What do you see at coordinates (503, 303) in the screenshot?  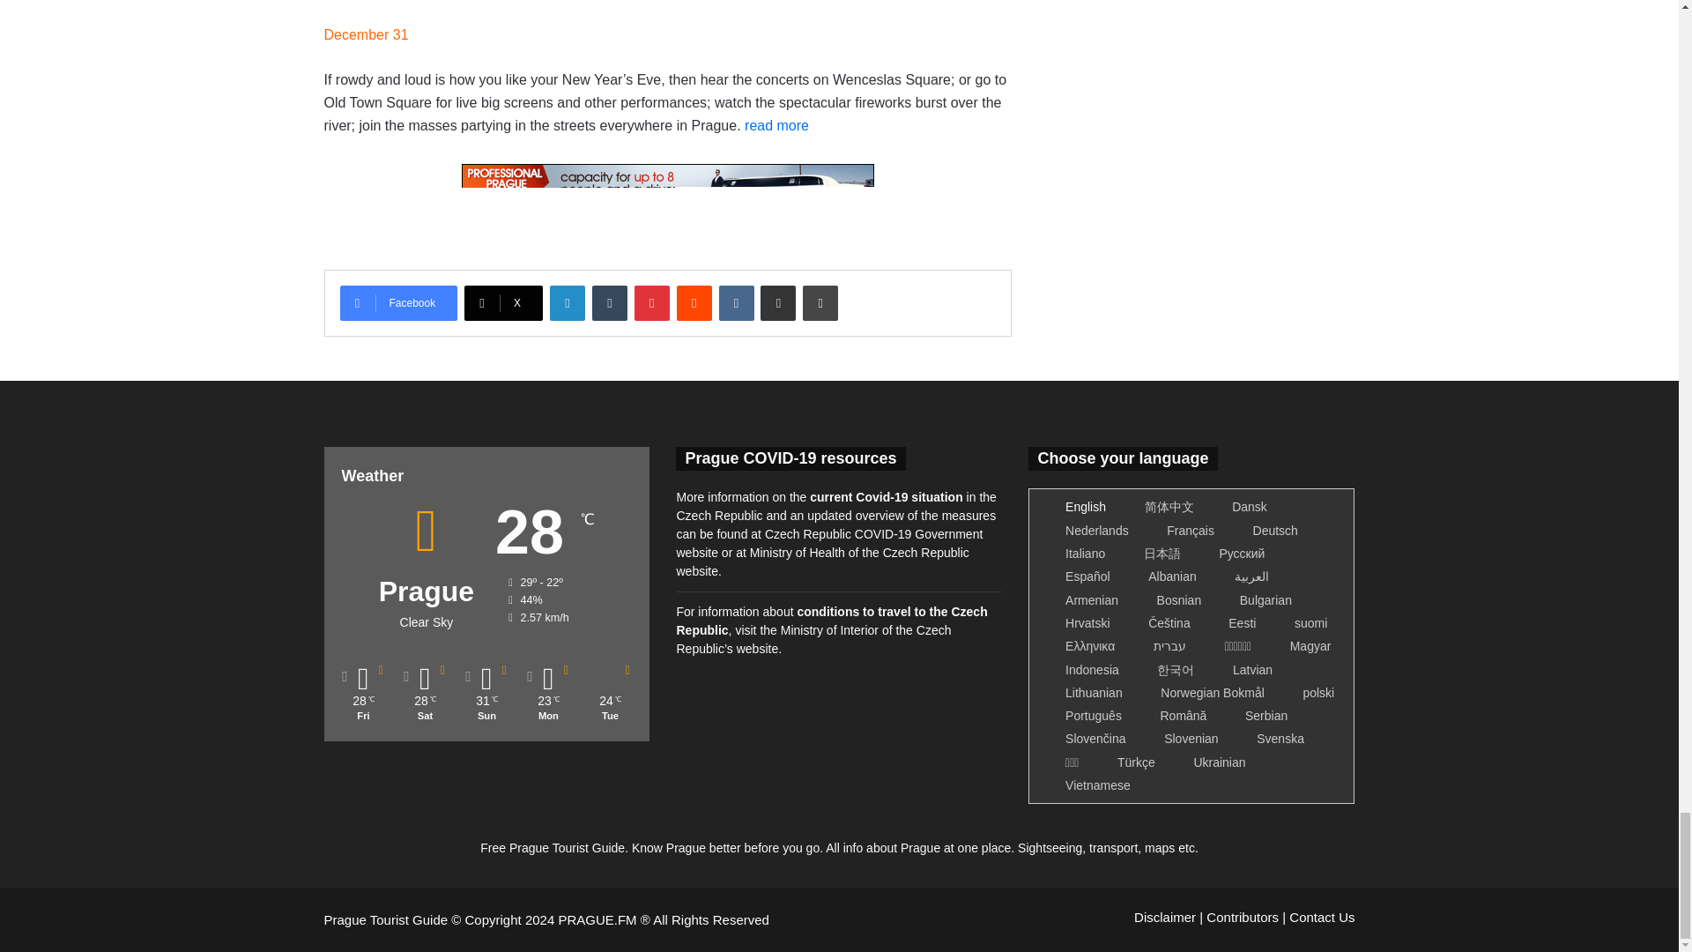 I see `X` at bounding box center [503, 303].